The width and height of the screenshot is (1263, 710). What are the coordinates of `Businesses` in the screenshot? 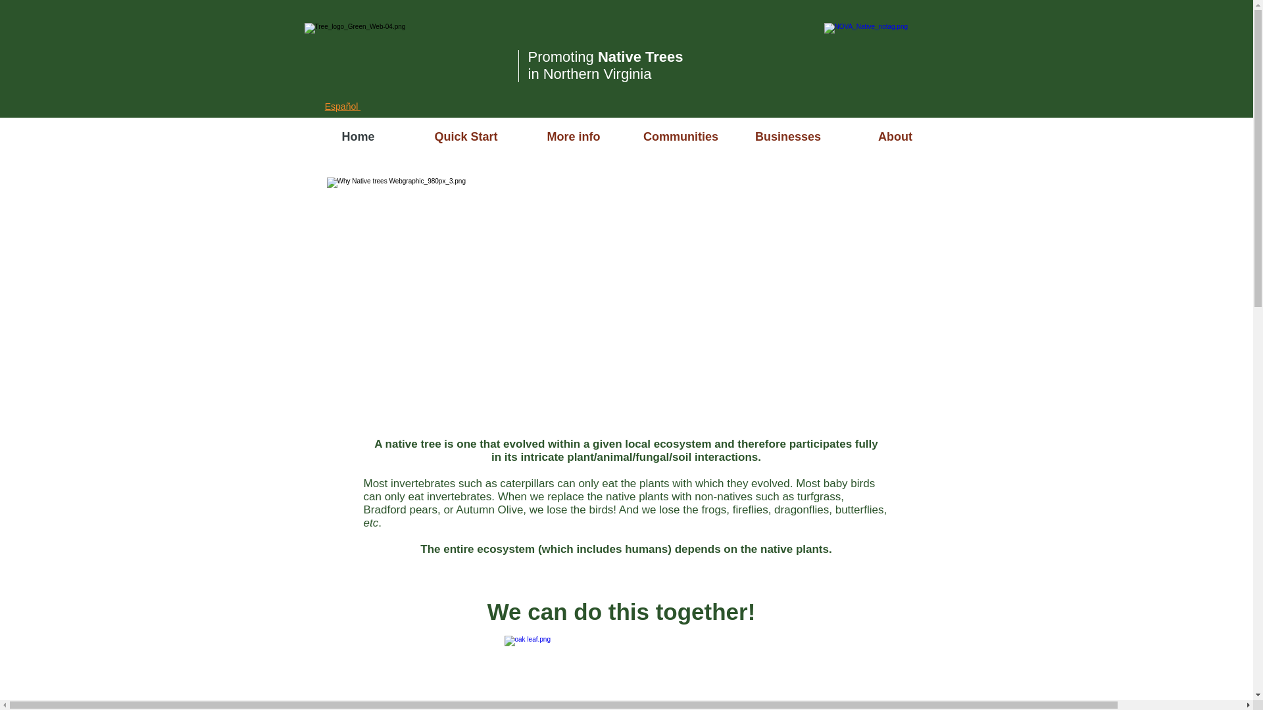 It's located at (787, 137).